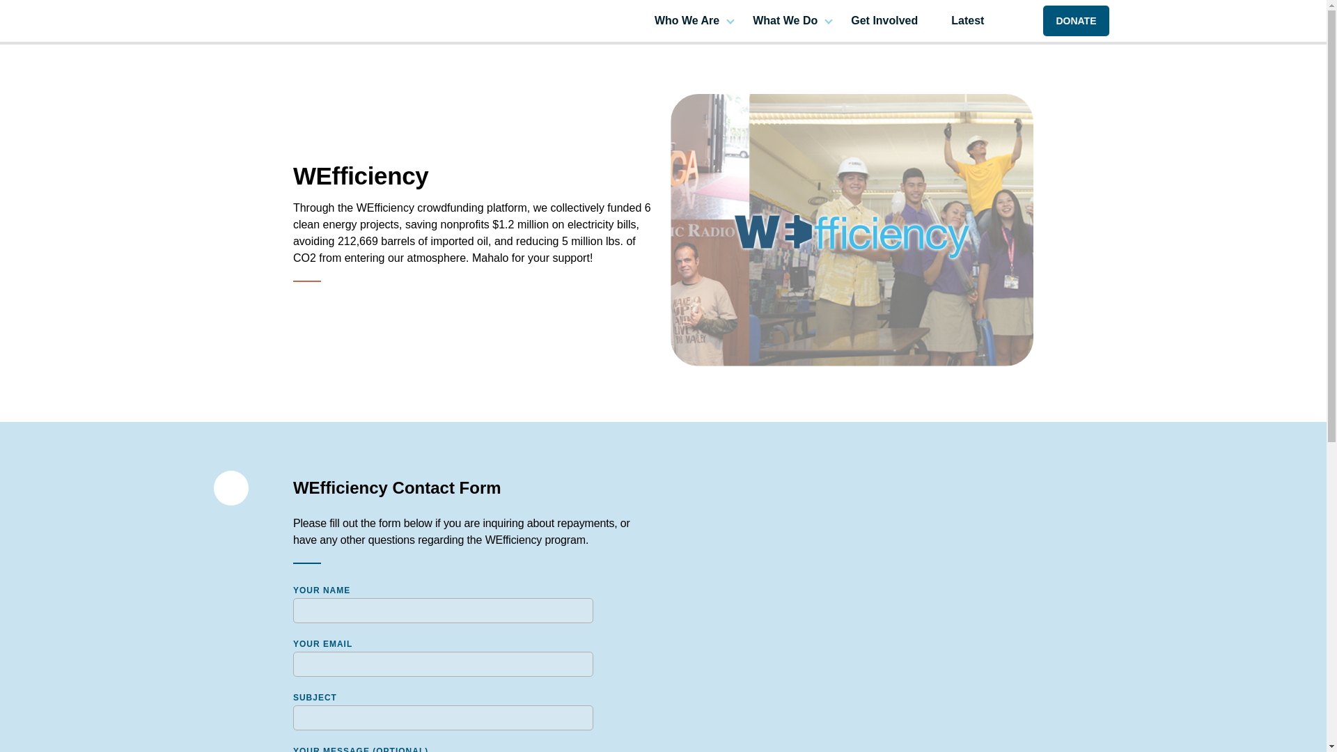  I want to click on Latest, so click(967, 19).